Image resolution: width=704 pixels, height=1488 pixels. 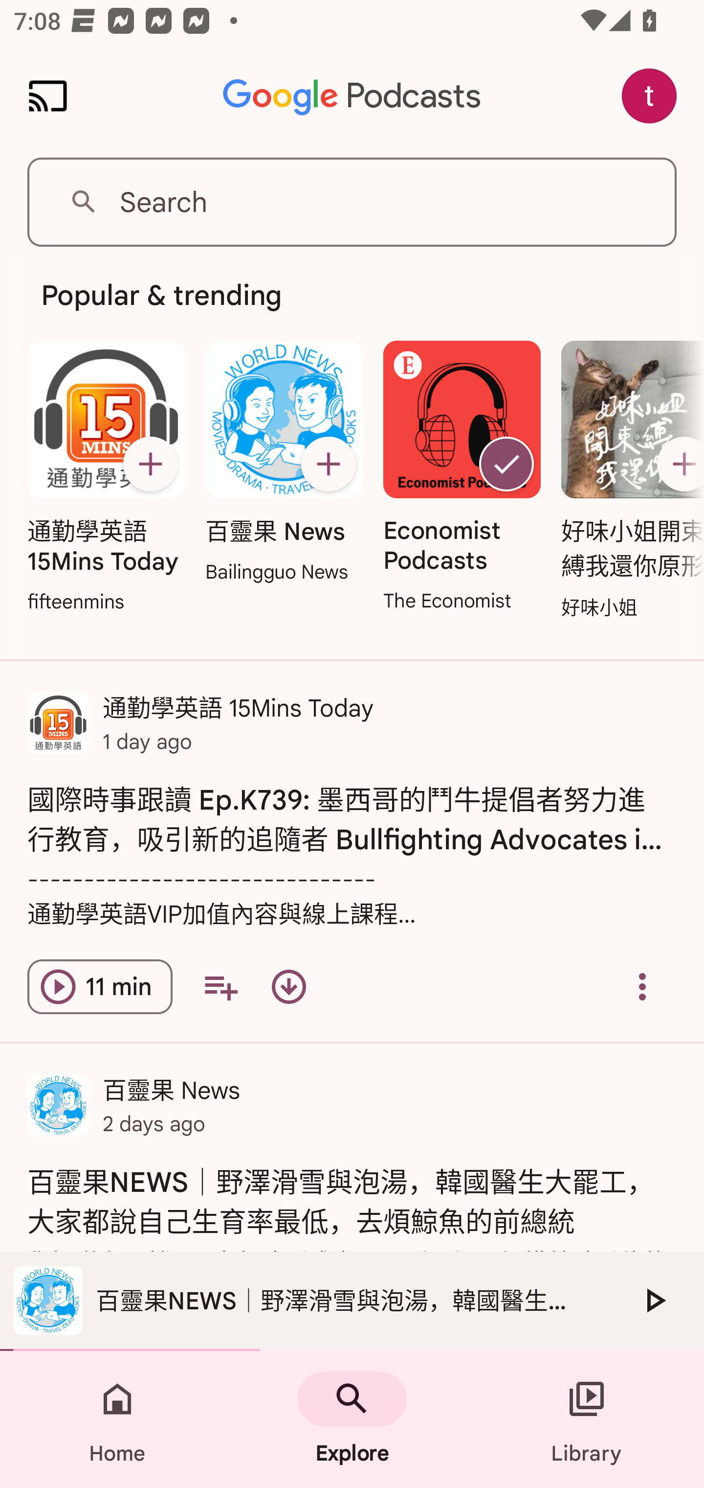 I want to click on Search, so click(x=352, y=202).